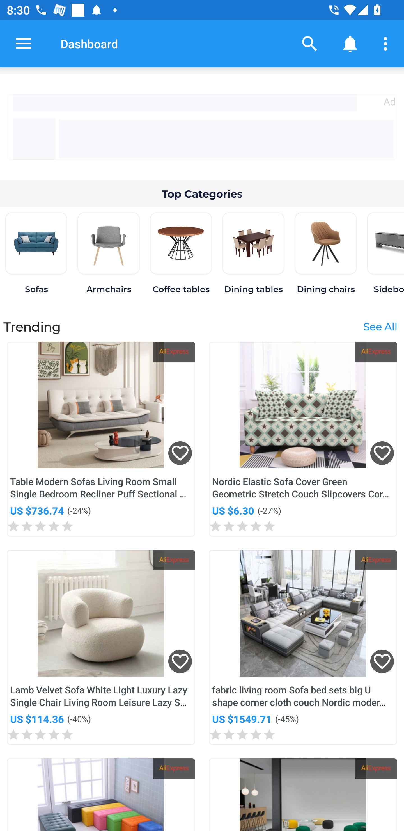 This screenshot has width=404, height=831. Describe the element at coordinates (387, 43) in the screenshot. I see `More options` at that location.